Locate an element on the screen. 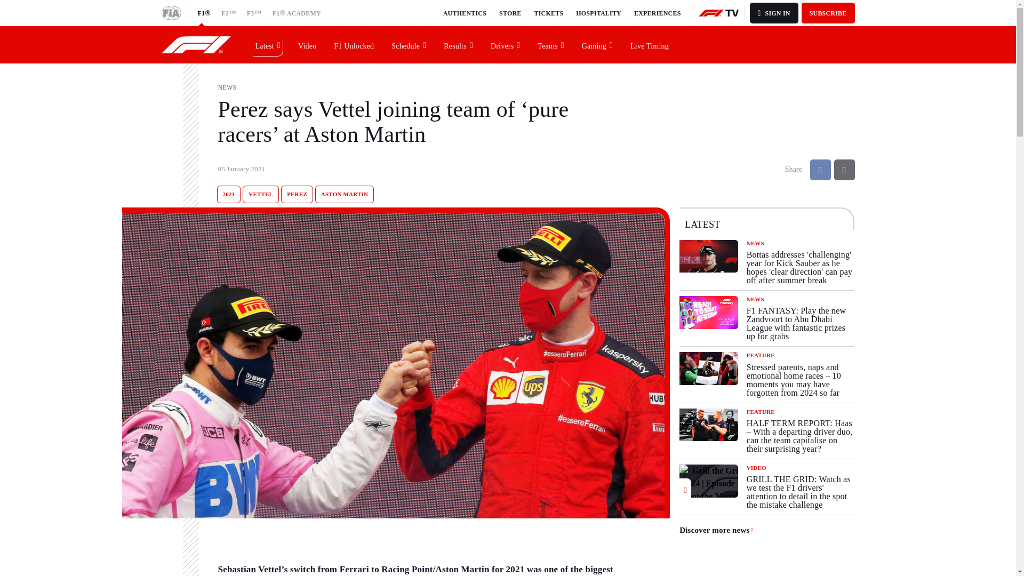 The image size is (1024, 576). HOSPITALITY is located at coordinates (598, 13).